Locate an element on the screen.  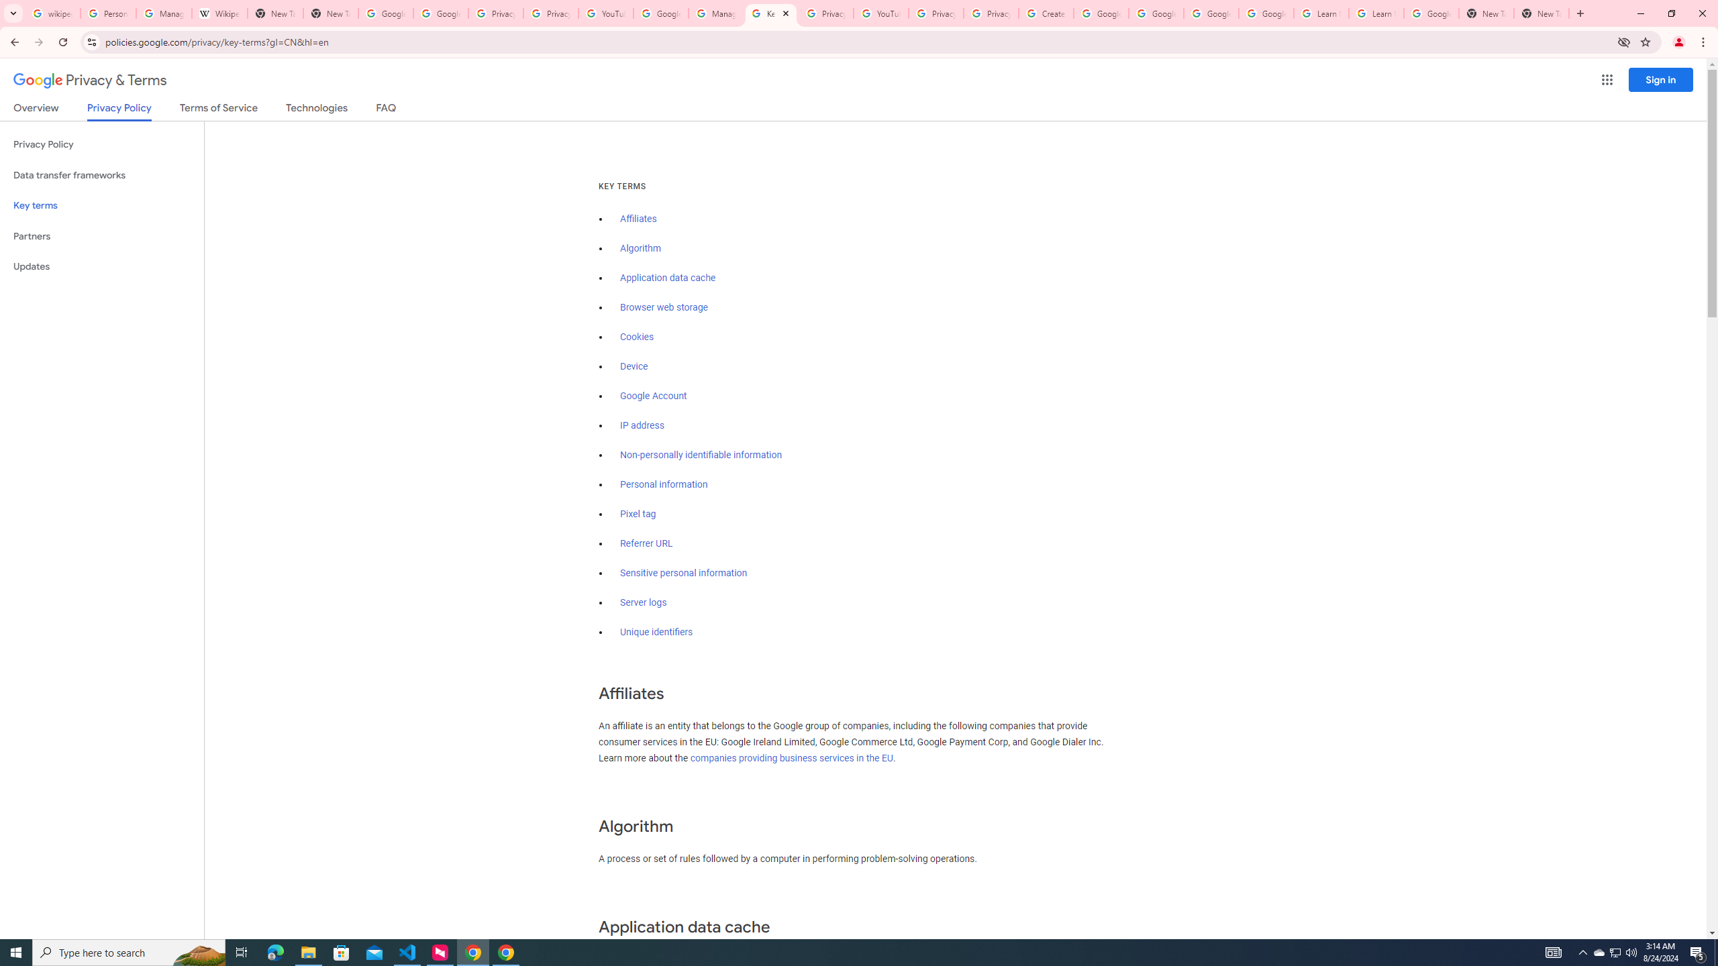
Device is located at coordinates (634, 366).